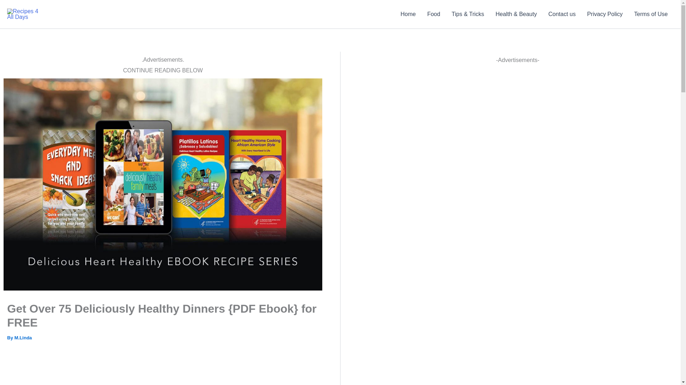 This screenshot has height=385, width=686. Describe the element at coordinates (651, 14) in the screenshot. I see `Terms of Use` at that location.